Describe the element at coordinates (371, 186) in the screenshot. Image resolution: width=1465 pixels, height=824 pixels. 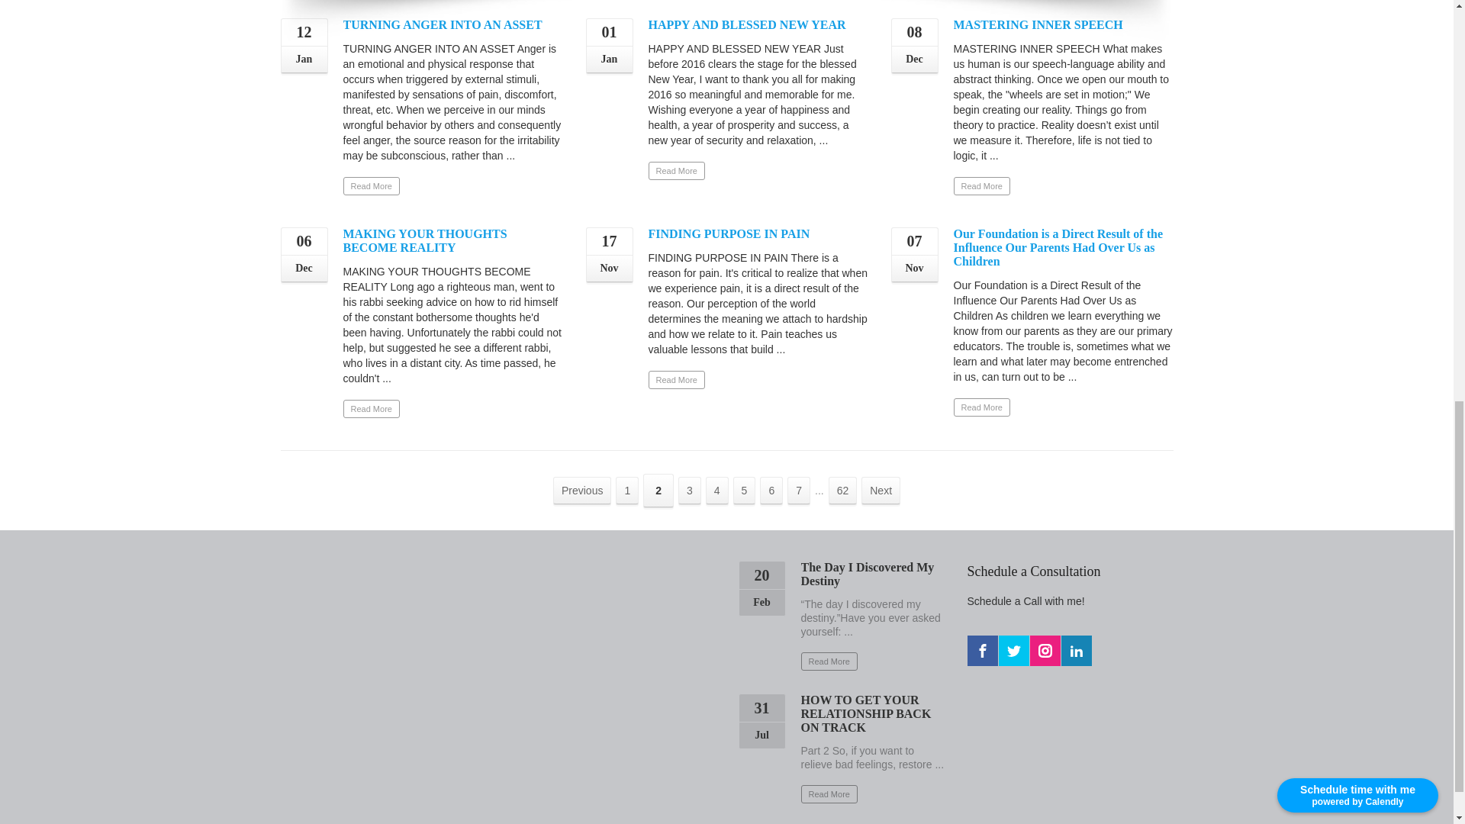
I see `Read More` at that location.